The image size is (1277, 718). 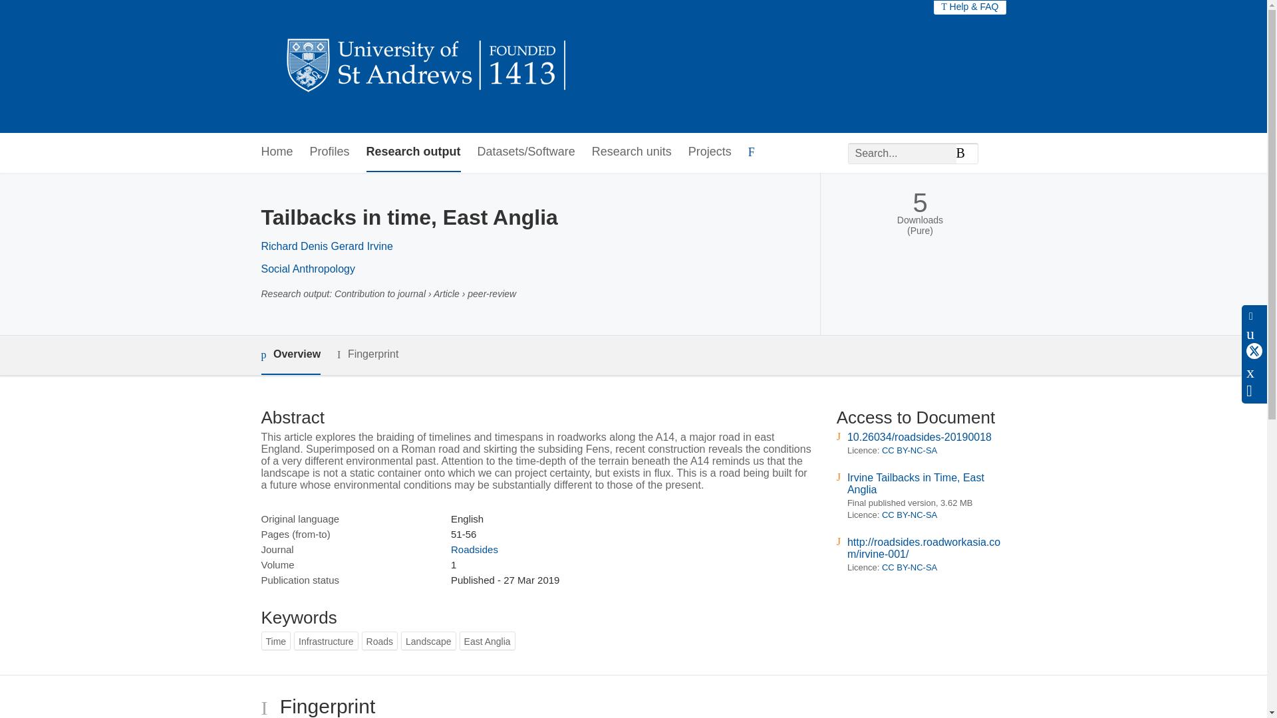 I want to click on Irvine Tailbacks in Time, East Anglia, so click(x=916, y=483).